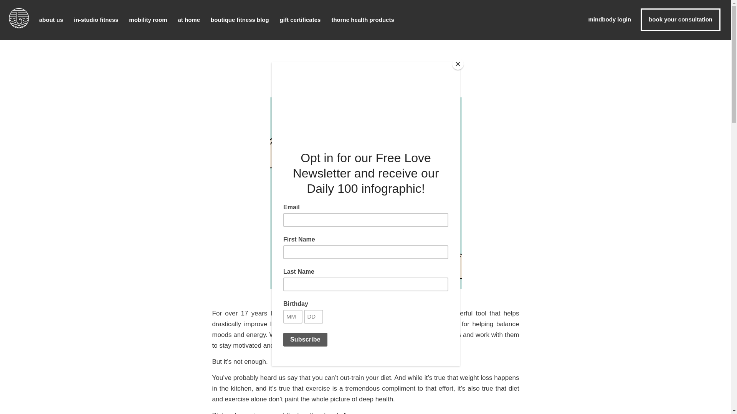 The width and height of the screenshot is (737, 414). What do you see at coordinates (51, 20) in the screenshot?
I see `about us` at bounding box center [51, 20].